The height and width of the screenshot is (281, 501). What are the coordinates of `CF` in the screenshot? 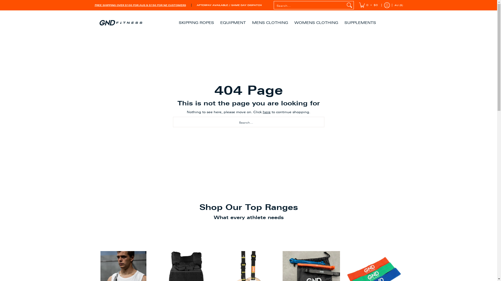 It's located at (351, 48).